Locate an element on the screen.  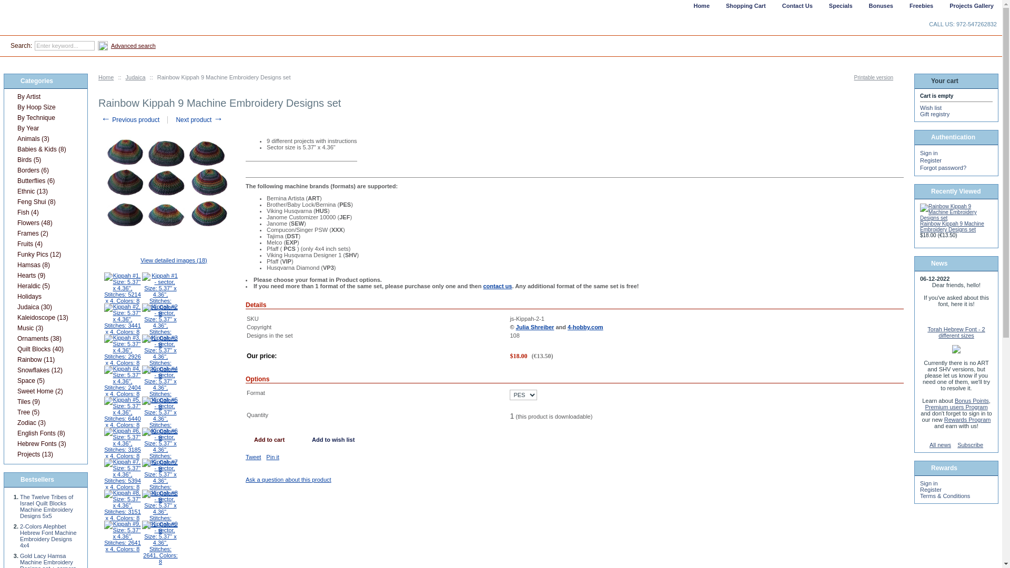
Animals (3) is located at coordinates (45, 139).